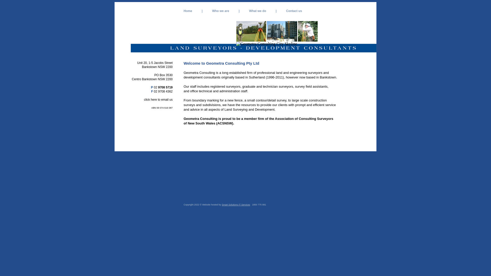 Image resolution: width=491 pixels, height=276 pixels. What do you see at coordinates (220, 11) in the screenshot?
I see `Who we are` at bounding box center [220, 11].